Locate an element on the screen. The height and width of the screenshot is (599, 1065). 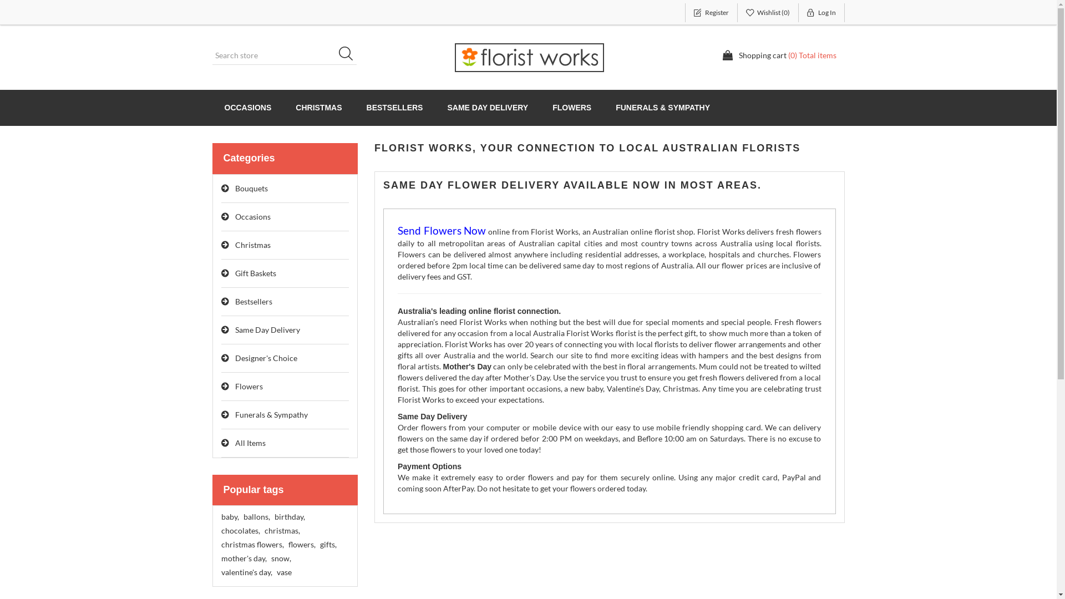
Designer's Choice is located at coordinates (285, 358).